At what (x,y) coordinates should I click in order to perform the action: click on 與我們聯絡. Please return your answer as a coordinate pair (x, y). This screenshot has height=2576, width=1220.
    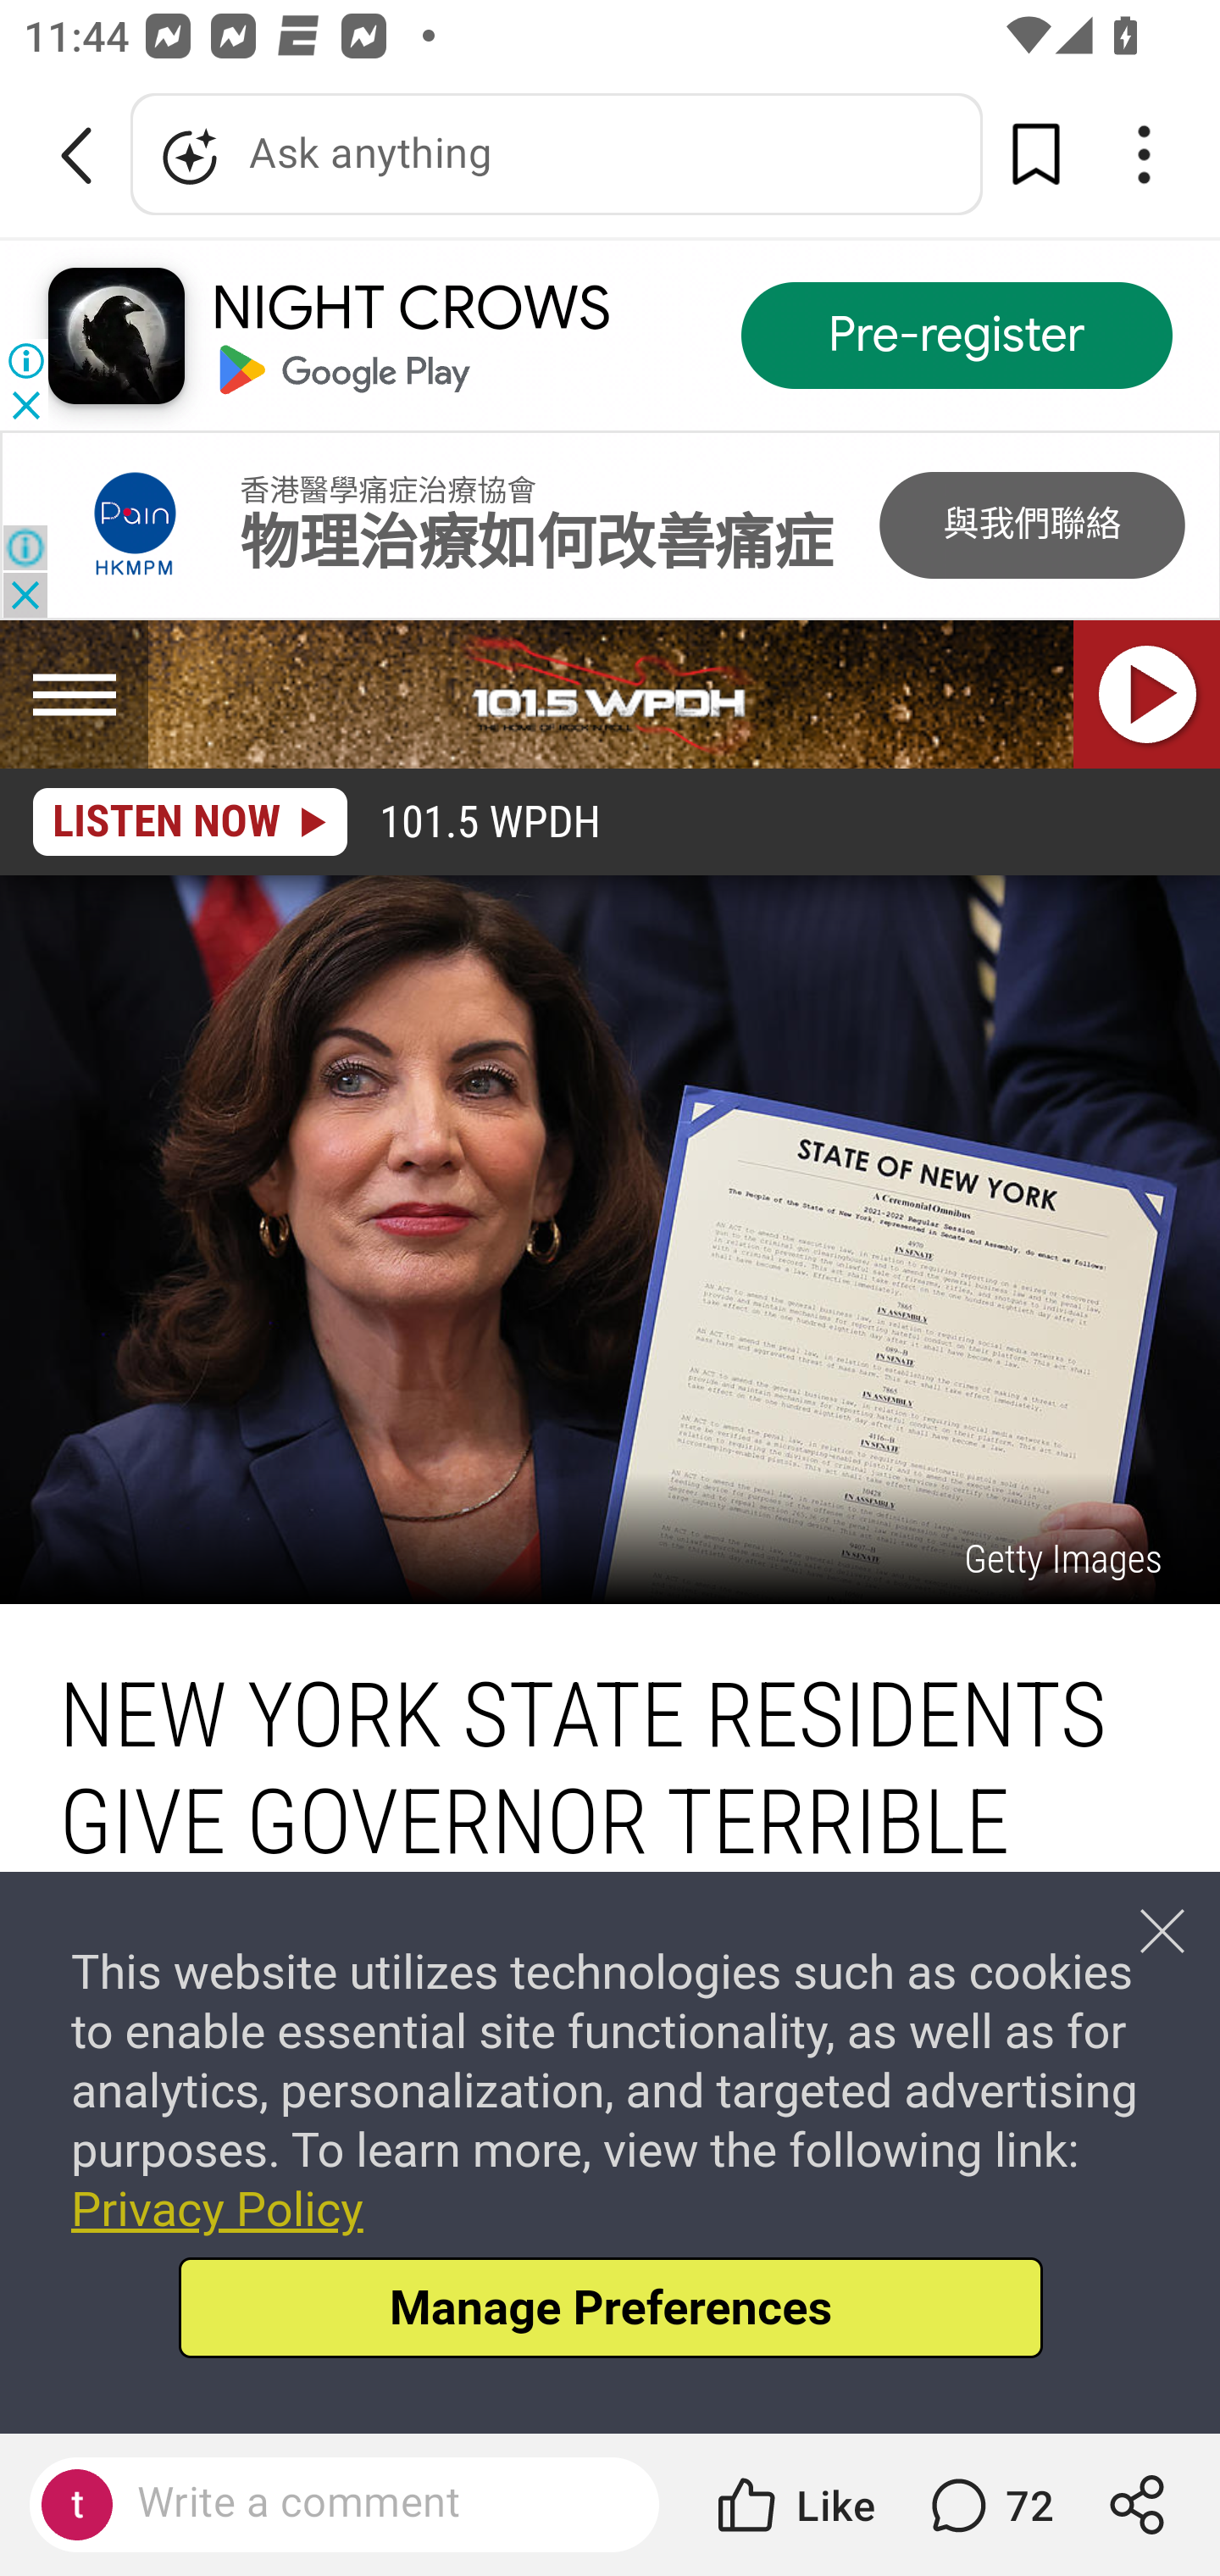
    Looking at the image, I should click on (1031, 525).